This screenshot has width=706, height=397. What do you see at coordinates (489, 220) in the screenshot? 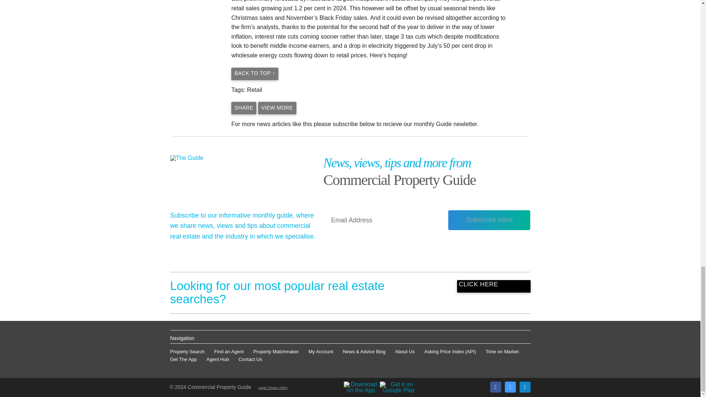
I see `Subscribe Here` at bounding box center [489, 220].